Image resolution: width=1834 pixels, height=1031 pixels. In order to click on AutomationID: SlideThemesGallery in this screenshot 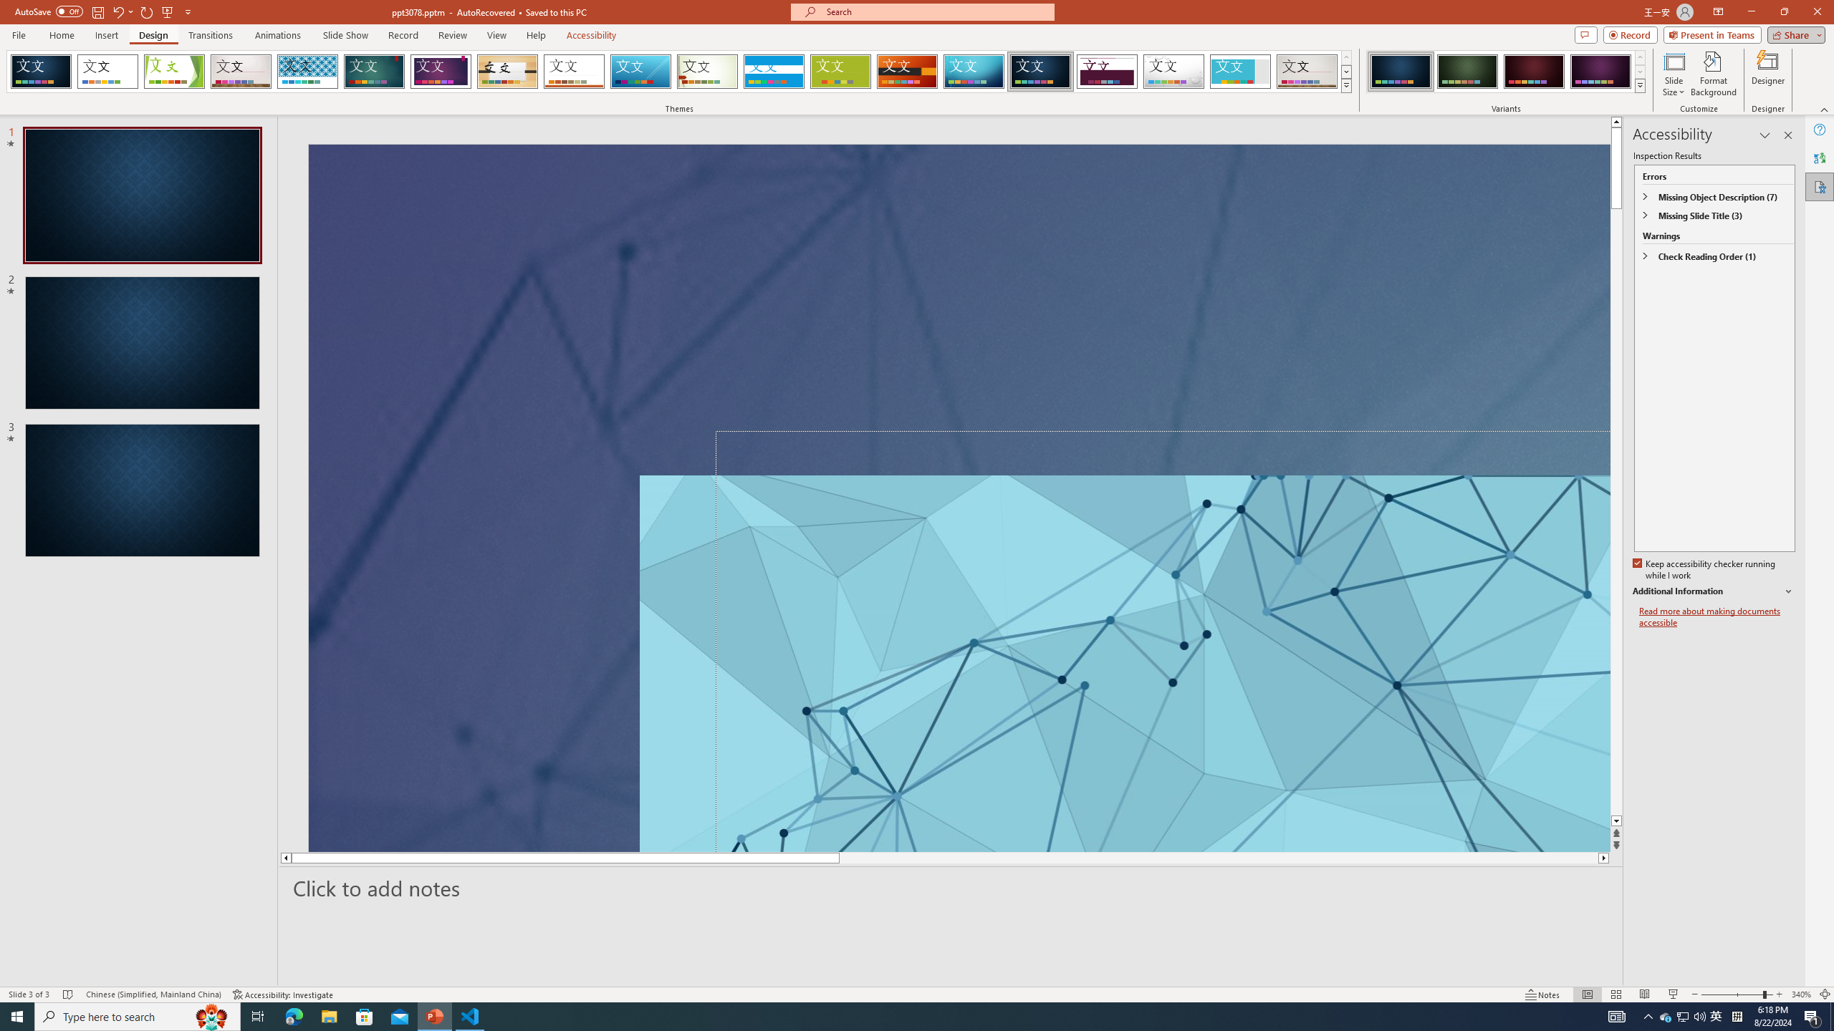, I will do `click(679, 72)`.